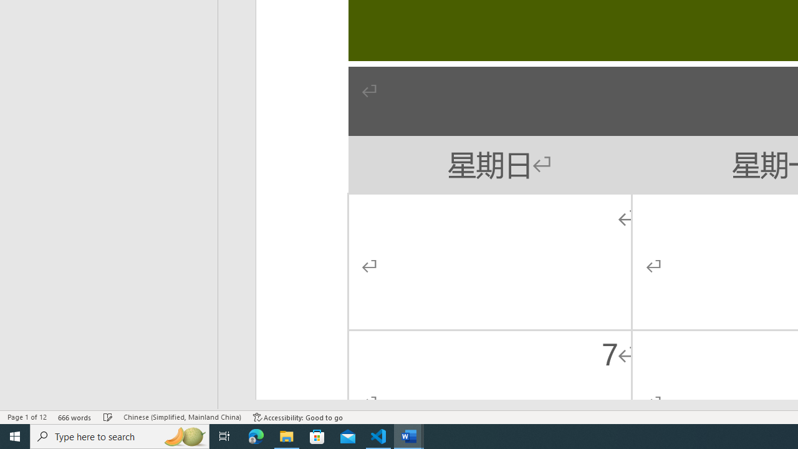 The width and height of the screenshot is (798, 449). I want to click on Page Number Page 1 of 12, so click(27, 417).